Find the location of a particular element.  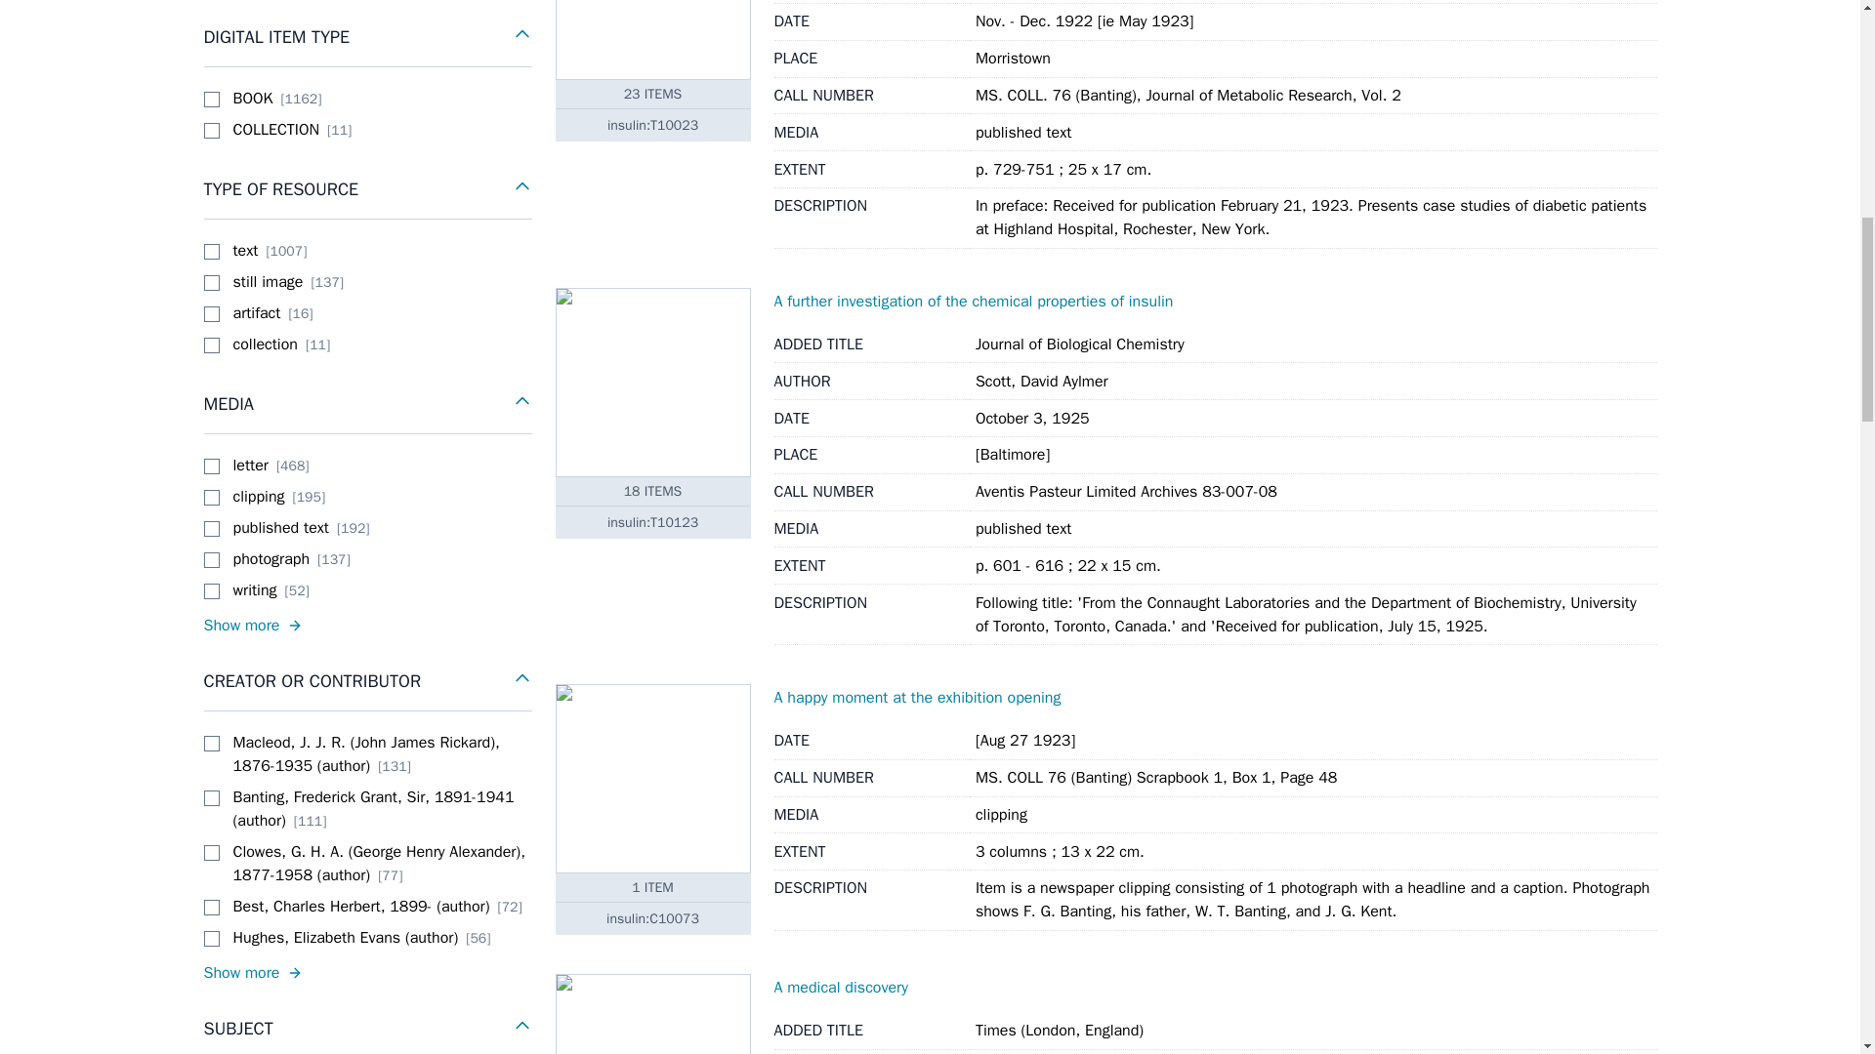

Show more is located at coordinates (366, 625).